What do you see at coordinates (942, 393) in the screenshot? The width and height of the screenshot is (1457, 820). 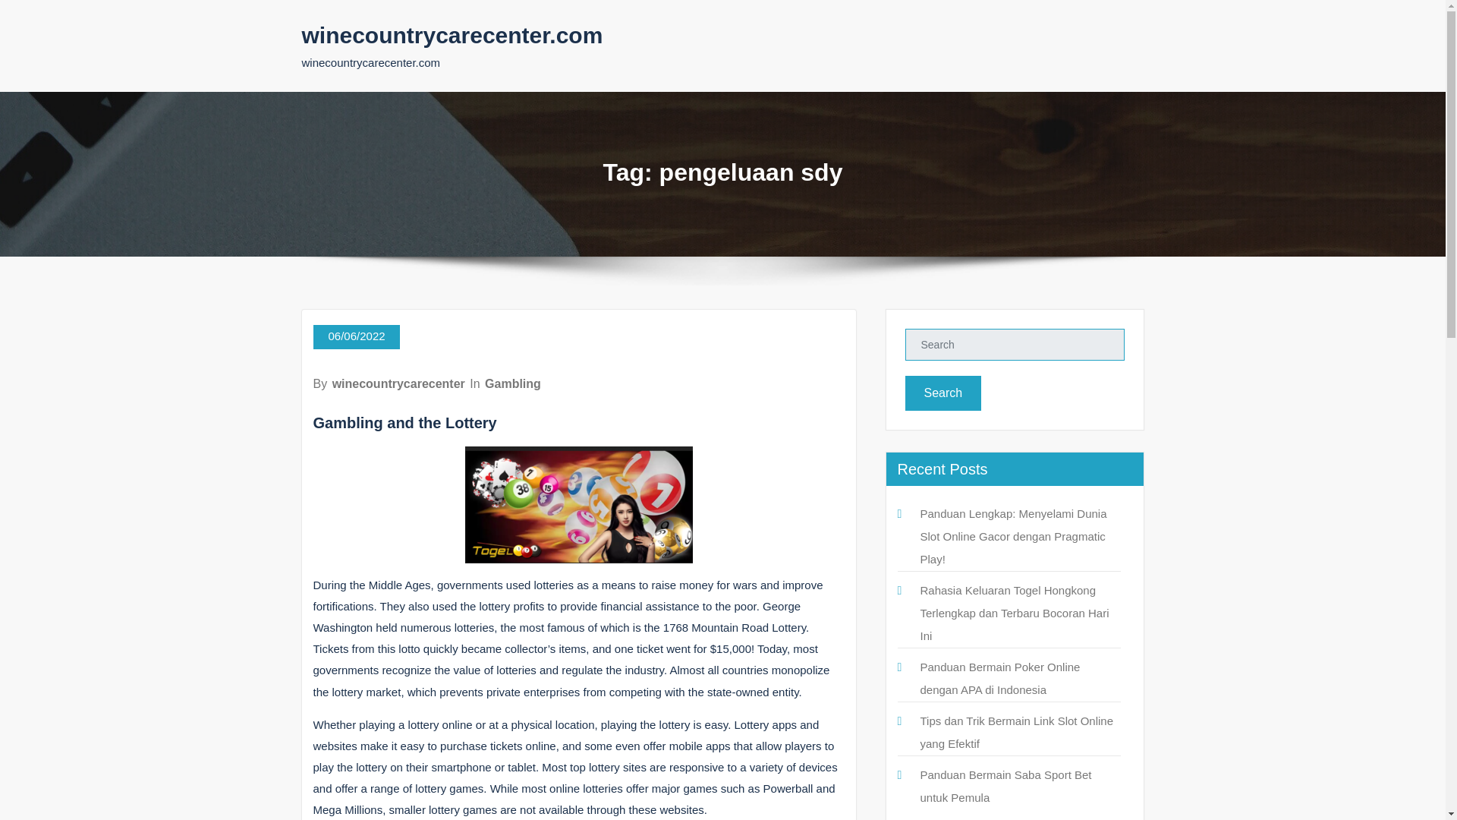 I see `Search` at bounding box center [942, 393].